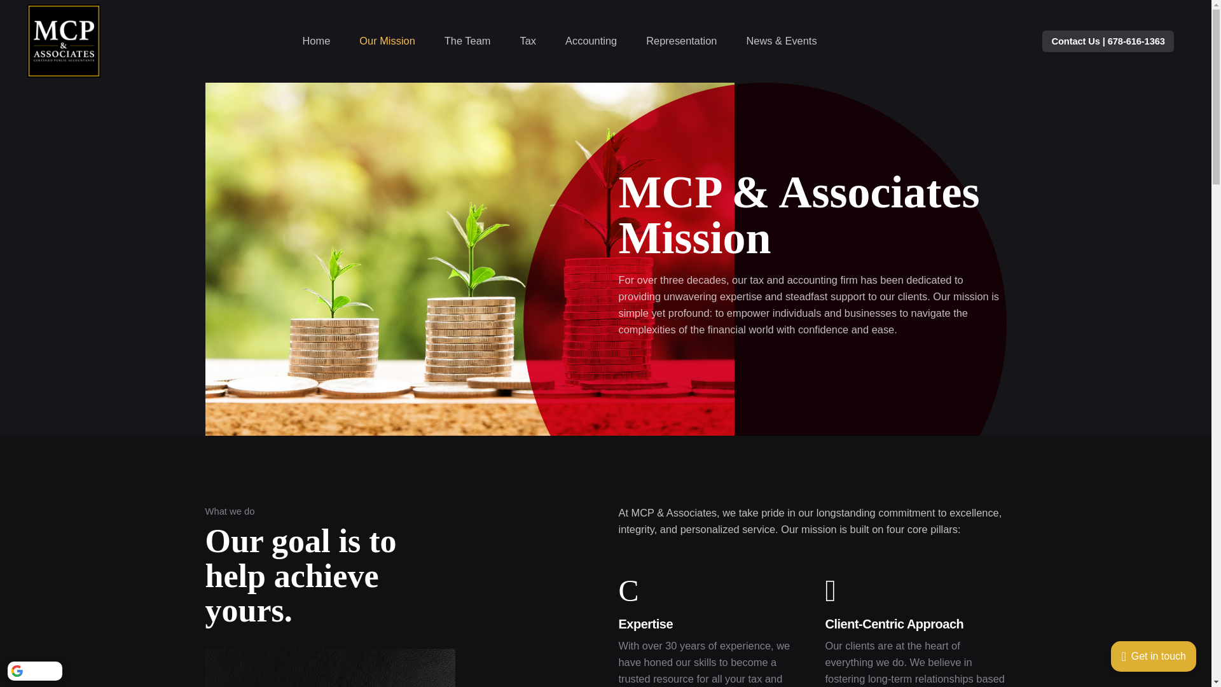 The width and height of the screenshot is (1221, 687). What do you see at coordinates (315, 41) in the screenshot?
I see `Home` at bounding box center [315, 41].